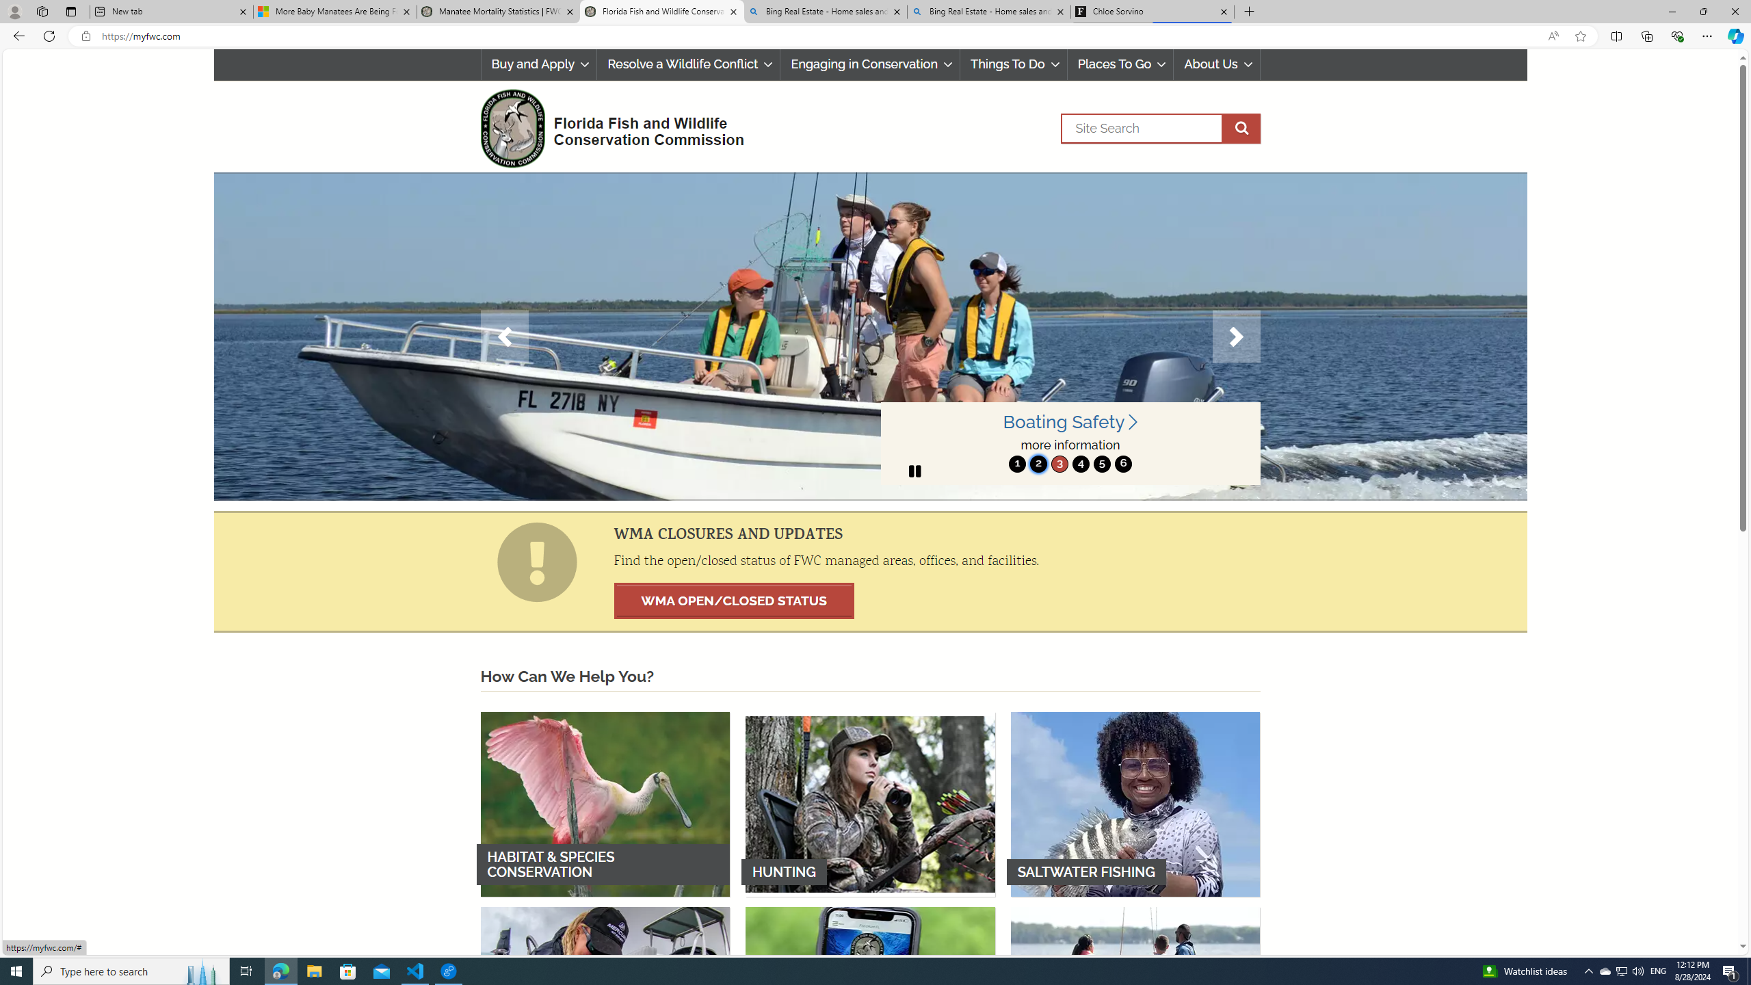 Image resolution: width=1751 pixels, height=985 pixels. Describe the element at coordinates (1152, 12) in the screenshot. I see `Chloe Sorvino` at that location.